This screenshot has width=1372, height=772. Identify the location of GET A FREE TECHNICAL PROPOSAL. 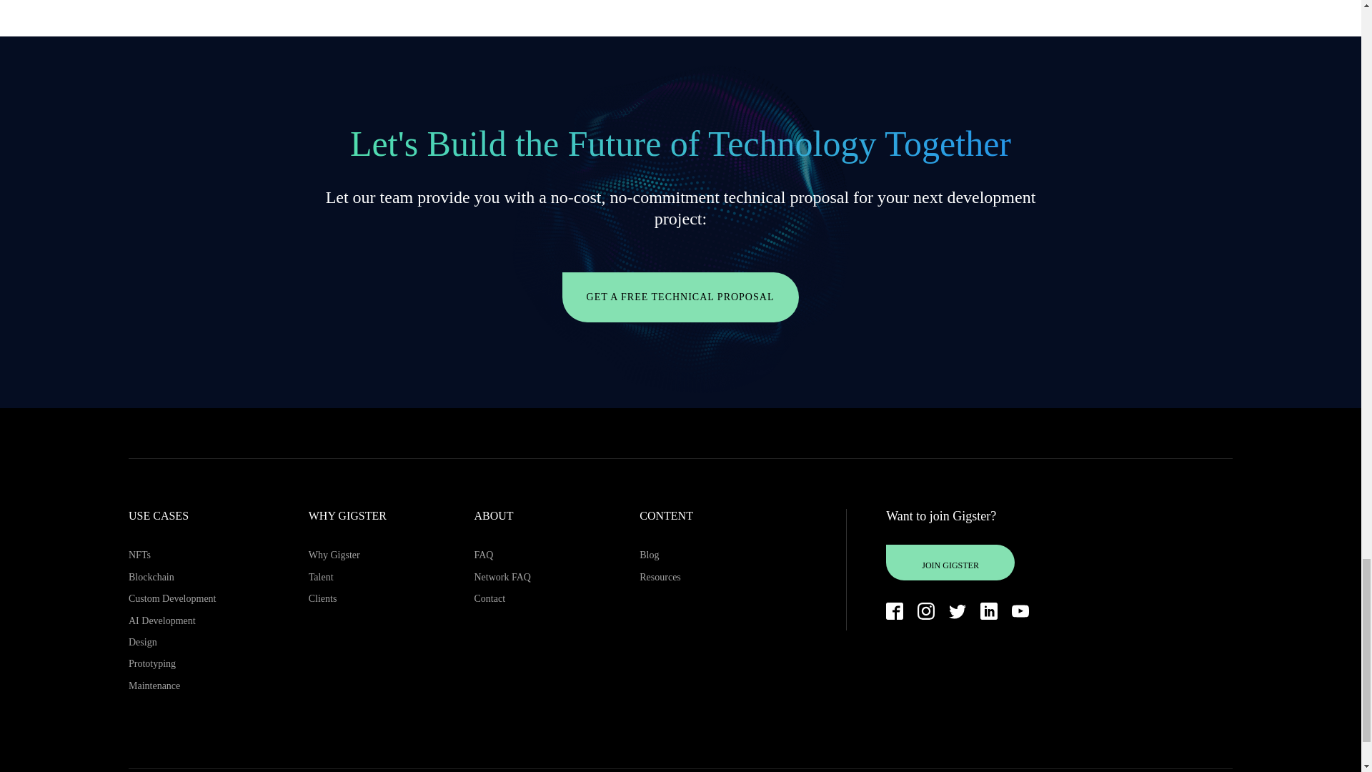
(681, 297).